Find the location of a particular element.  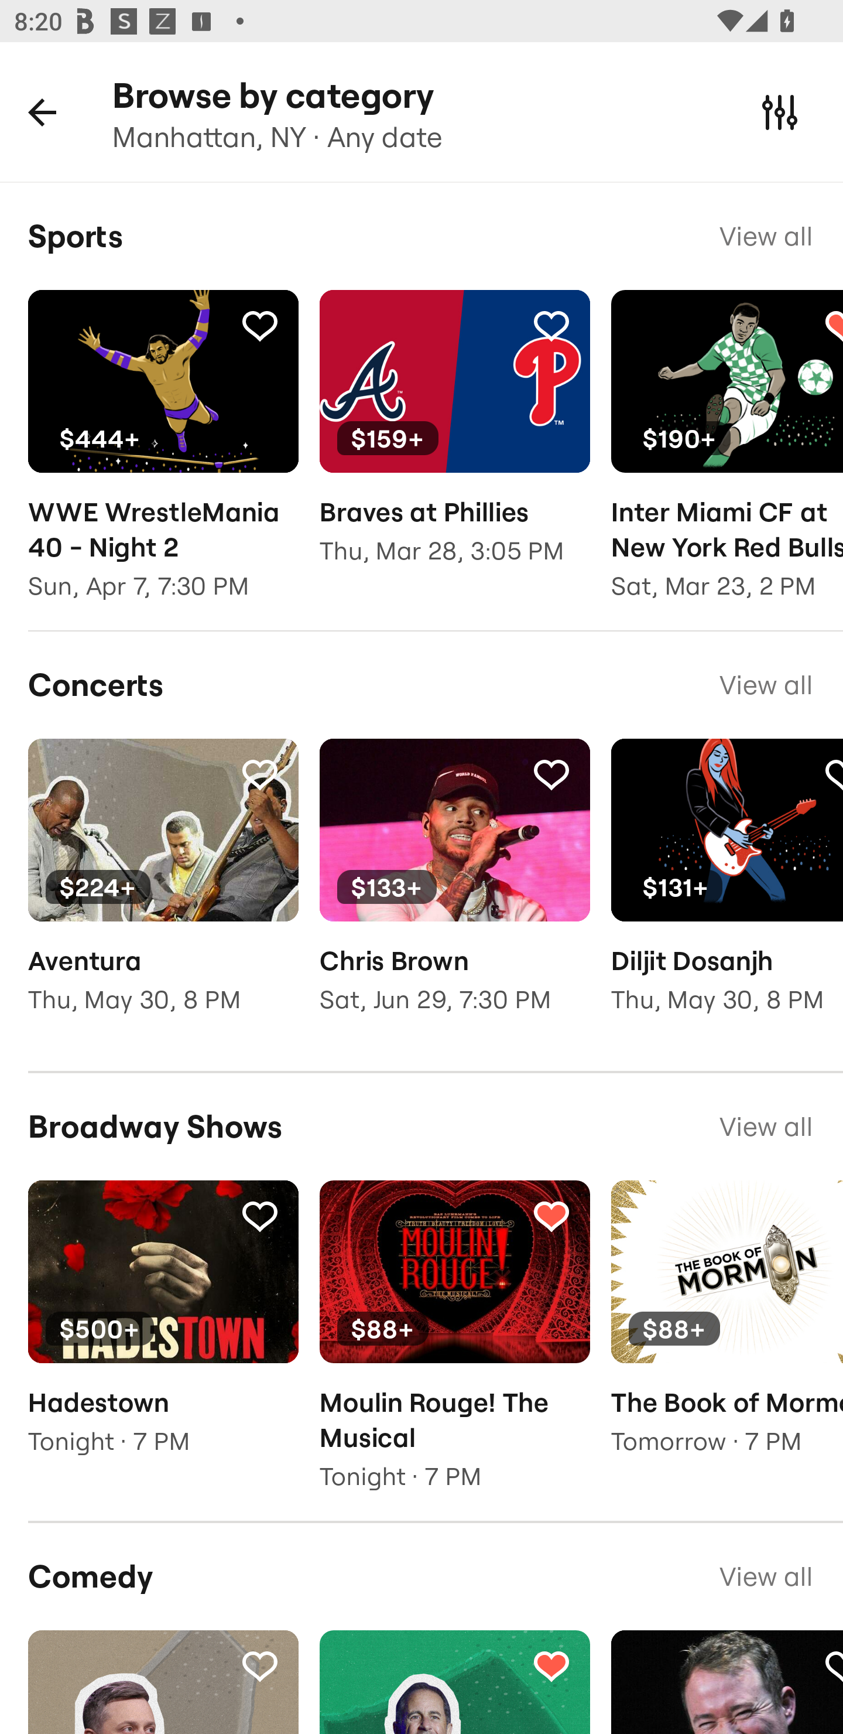

Tracking is located at coordinates (551, 325).